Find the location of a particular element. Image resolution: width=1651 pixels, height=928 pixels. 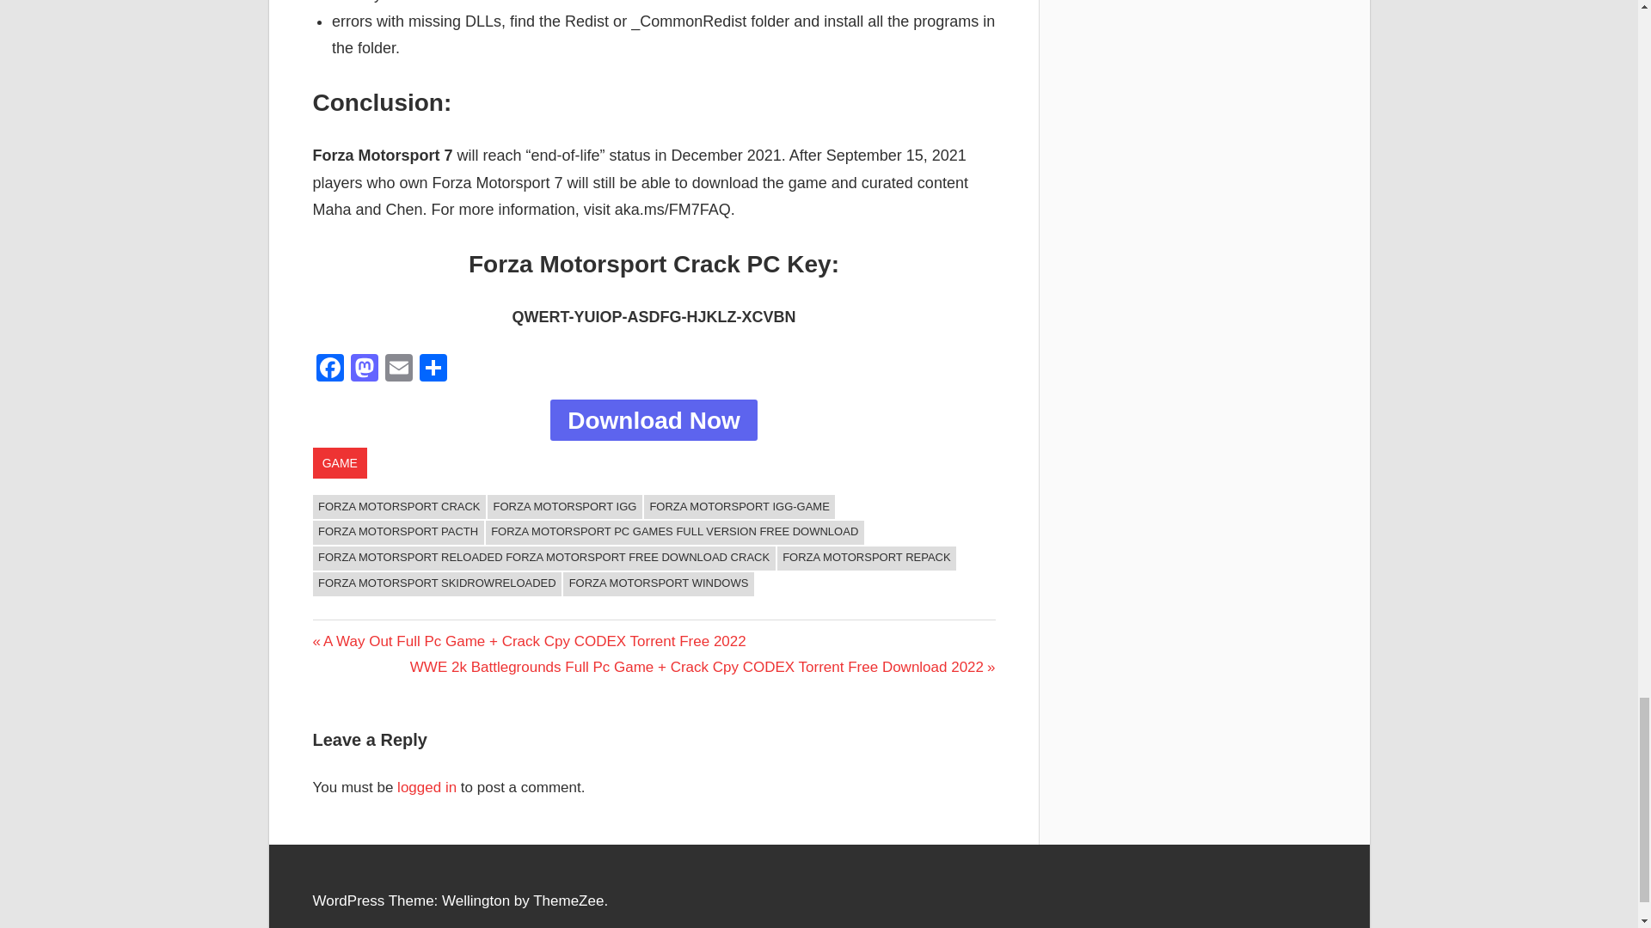

Facebook is located at coordinates (330, 369).